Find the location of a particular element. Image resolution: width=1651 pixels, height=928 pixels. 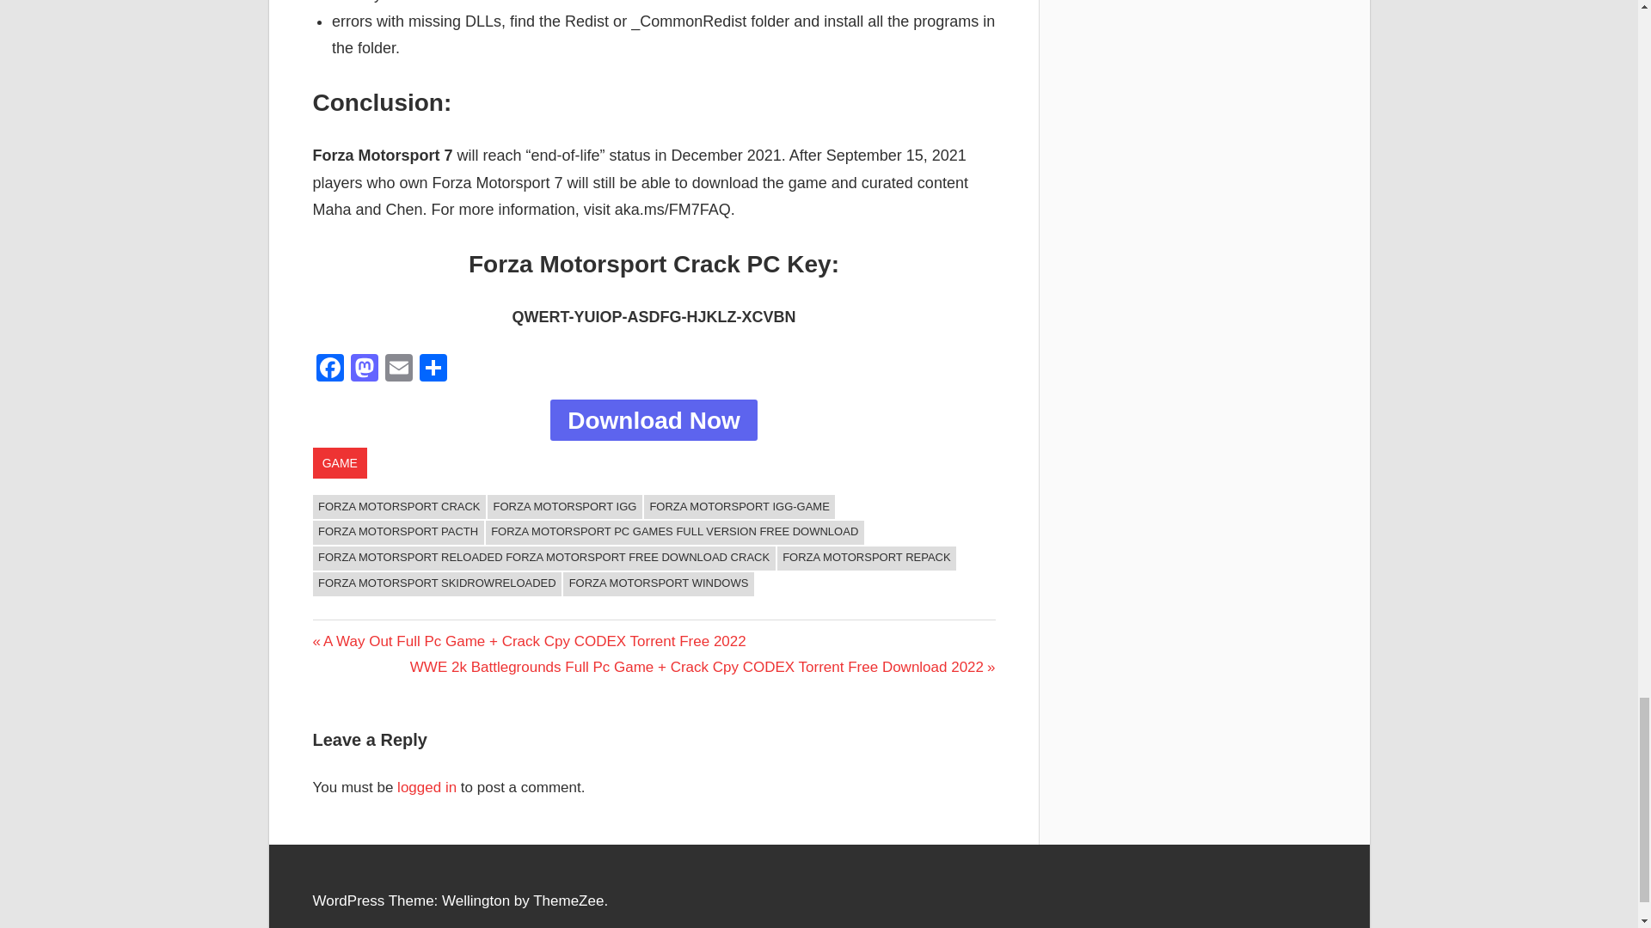

Facebook is located at coordinates (330, 369).